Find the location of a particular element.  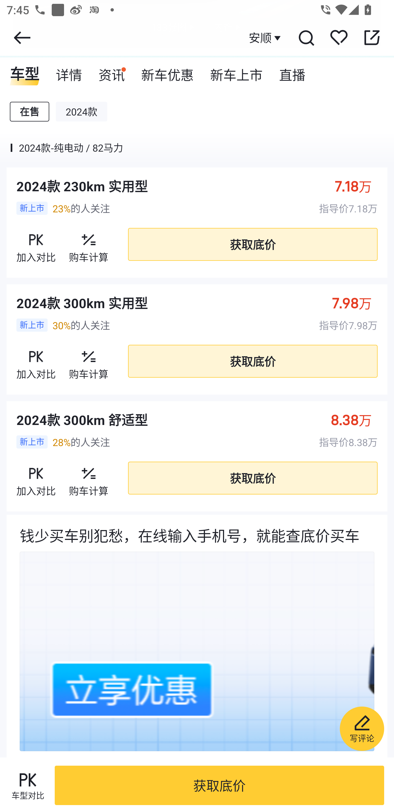

直播 is located at coordinates (292, 72).